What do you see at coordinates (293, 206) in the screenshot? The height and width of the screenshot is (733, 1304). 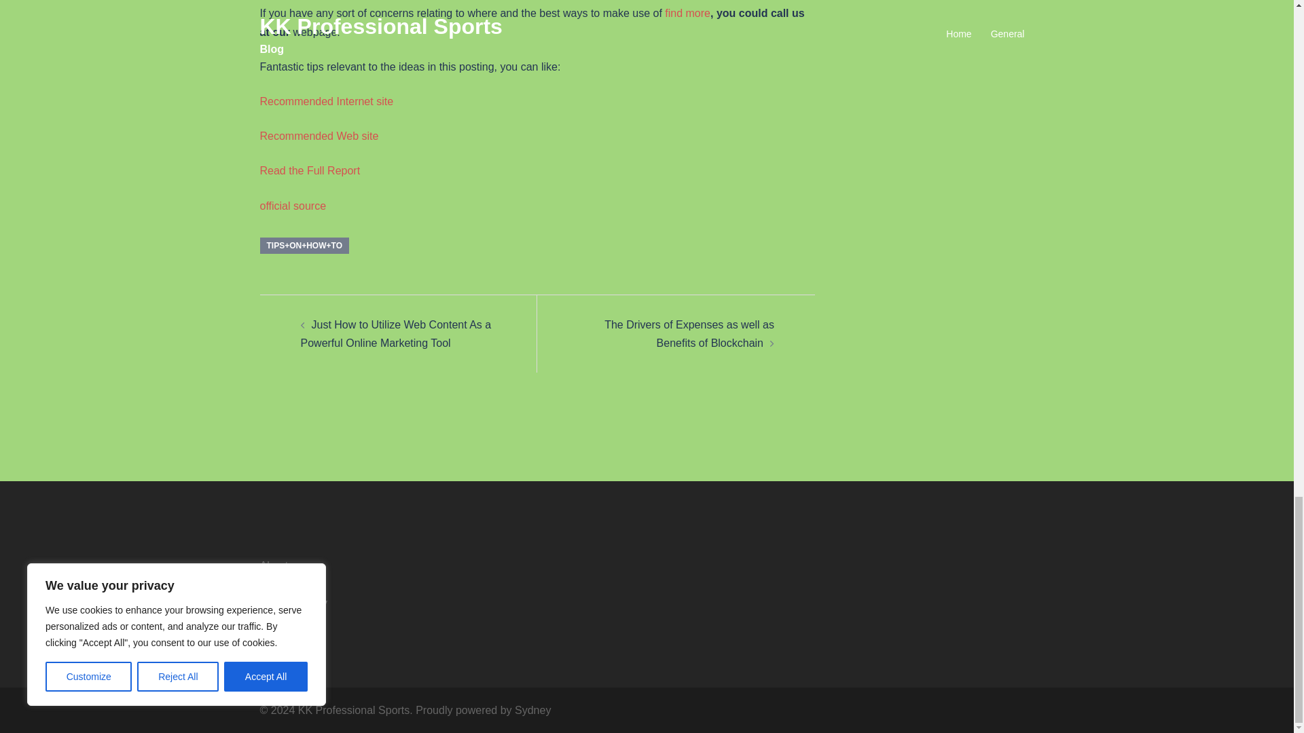 I see `official source` at bounding box center [293, 206].